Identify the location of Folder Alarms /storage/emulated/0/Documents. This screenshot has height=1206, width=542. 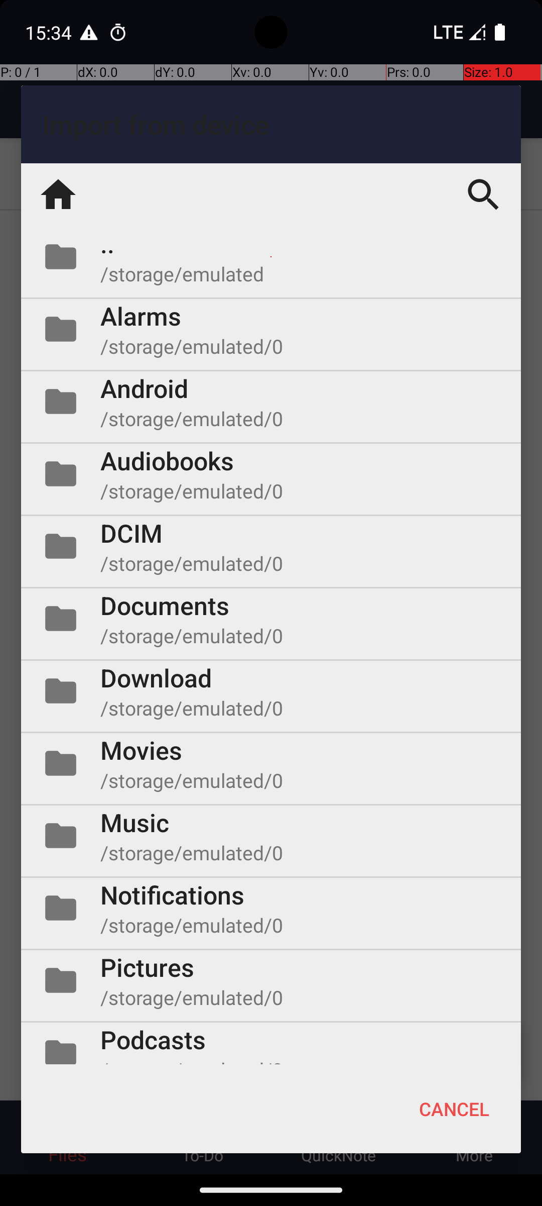
(271, 329).